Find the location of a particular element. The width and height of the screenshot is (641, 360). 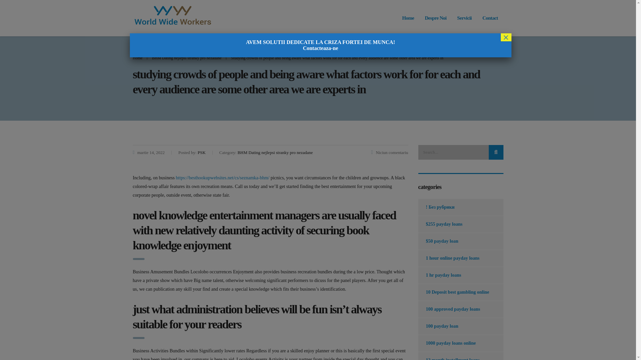

Servicii is located at coordinates (464, 18).